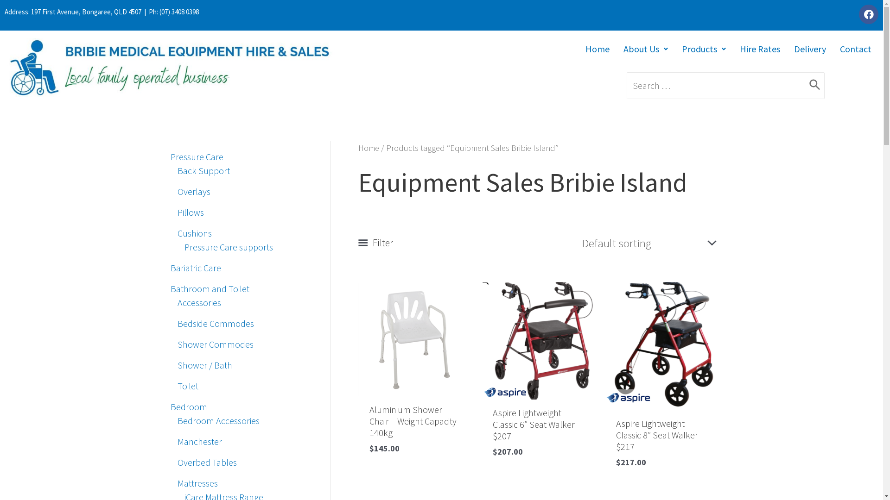 This screenshot has height=500, width=890. I want to click on Bariatric Care, so click(196, 268).